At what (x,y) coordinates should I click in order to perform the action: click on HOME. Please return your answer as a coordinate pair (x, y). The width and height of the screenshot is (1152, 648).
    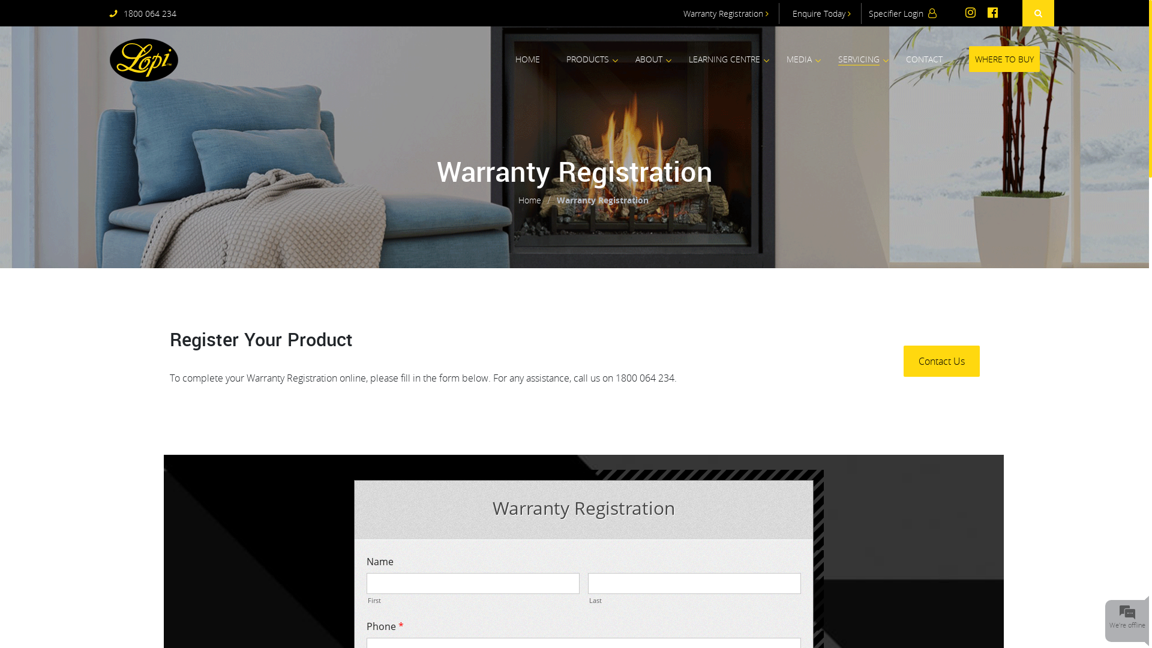
    Looking at the image, I should click on (527, 59).